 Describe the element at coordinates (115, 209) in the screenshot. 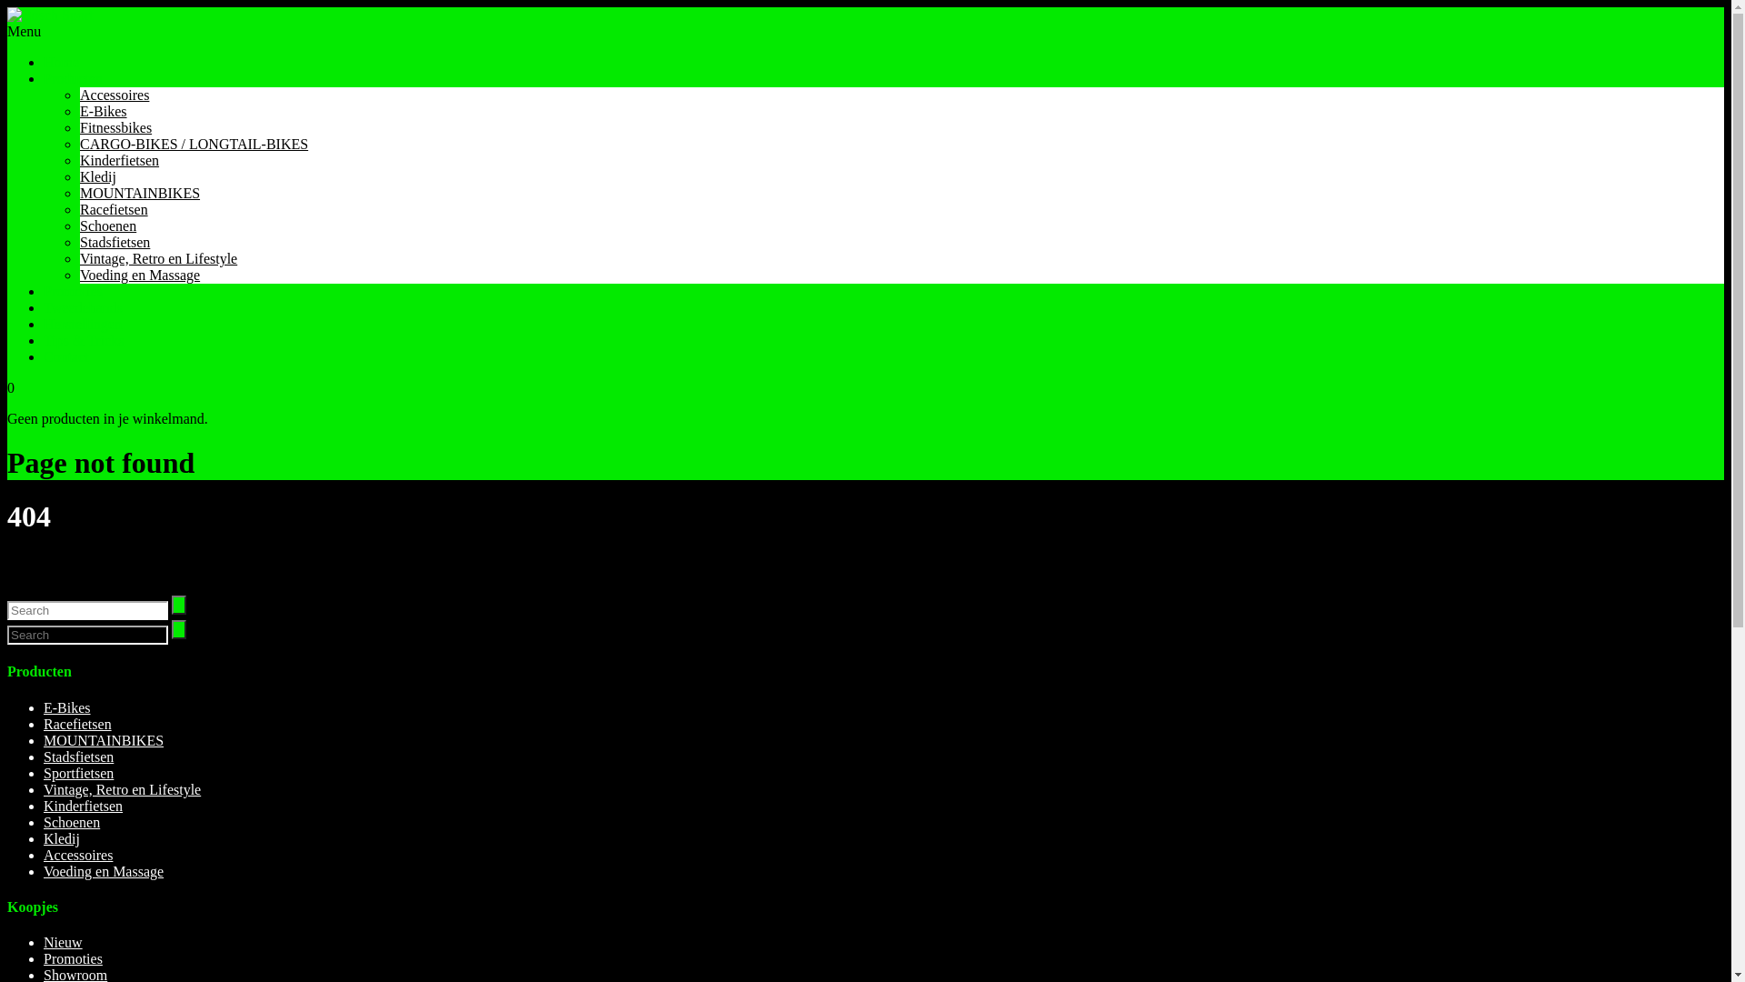

I see `Racefietsen` at that location.